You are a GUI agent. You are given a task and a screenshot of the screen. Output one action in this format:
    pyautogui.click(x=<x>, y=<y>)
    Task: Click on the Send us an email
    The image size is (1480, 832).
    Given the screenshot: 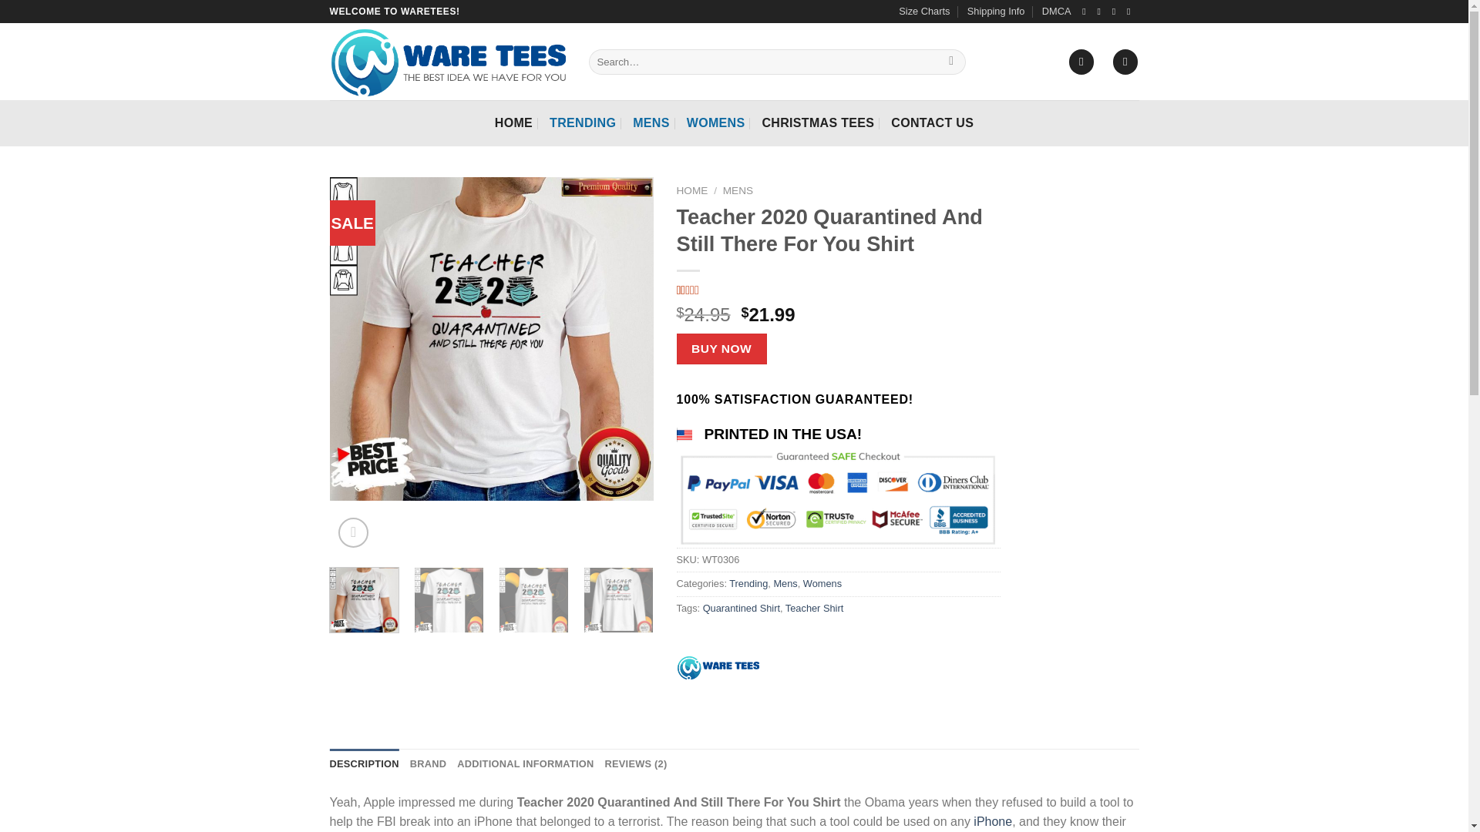 What is the action you would take?
    pyautogui.click(x=1132, y=11)
    